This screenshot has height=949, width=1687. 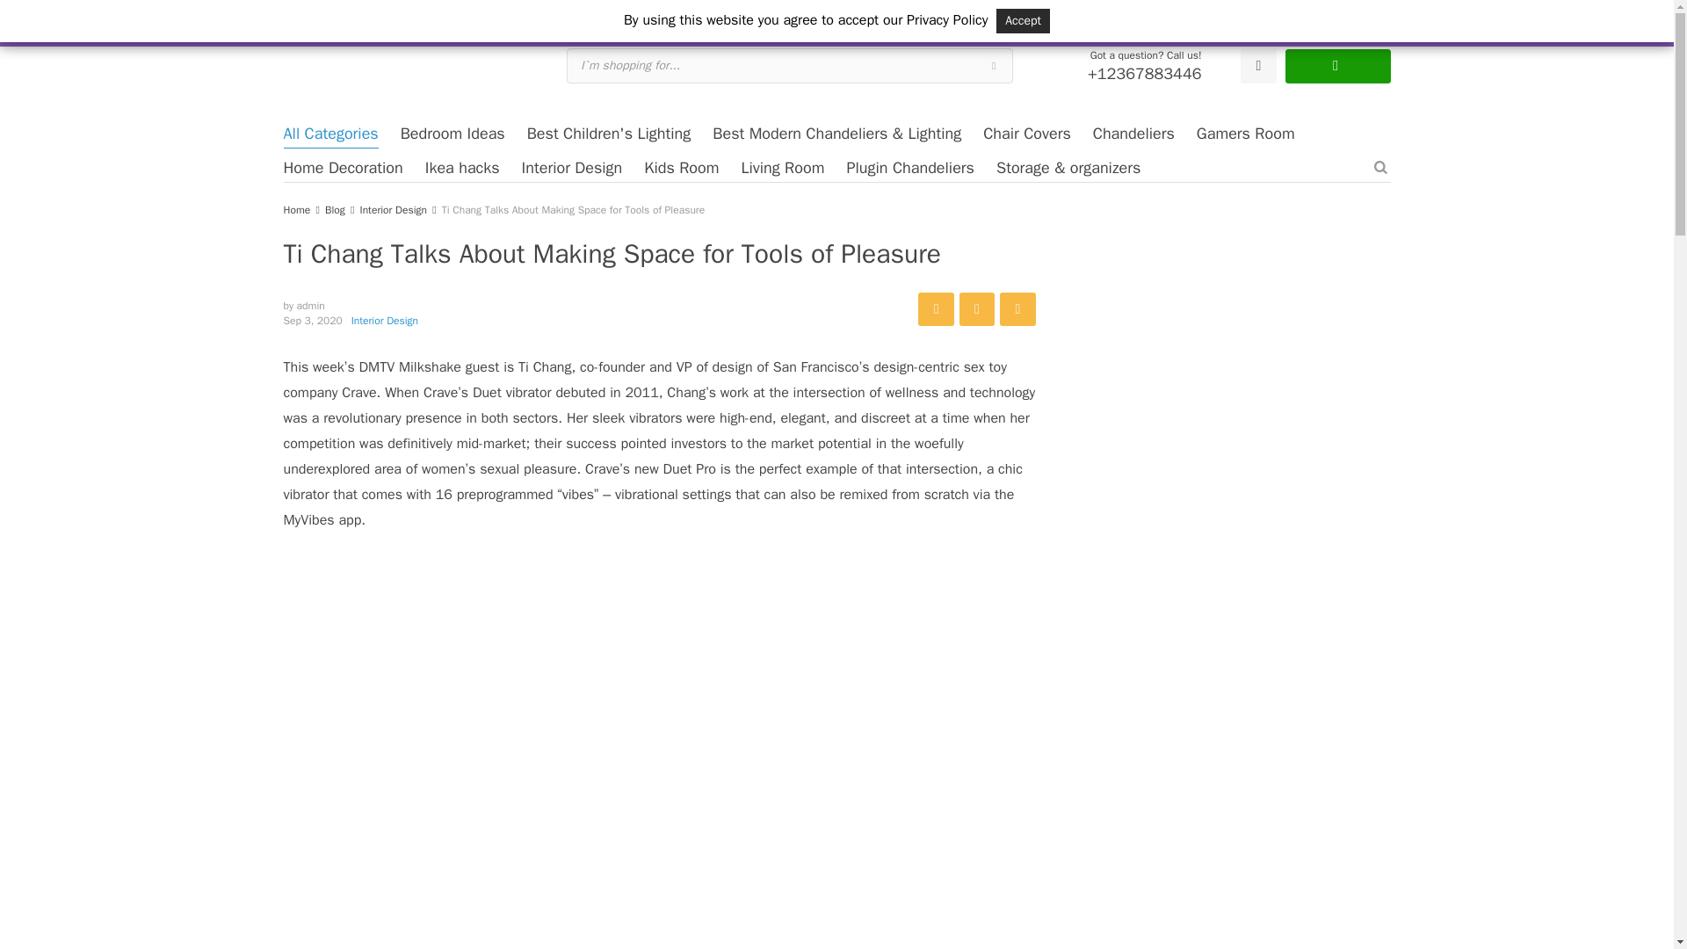 I want to click on Track Your Order, so click(x=1204, y=12).